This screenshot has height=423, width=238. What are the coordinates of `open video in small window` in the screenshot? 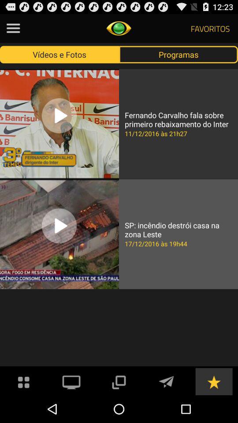 It's located at (119, 382).